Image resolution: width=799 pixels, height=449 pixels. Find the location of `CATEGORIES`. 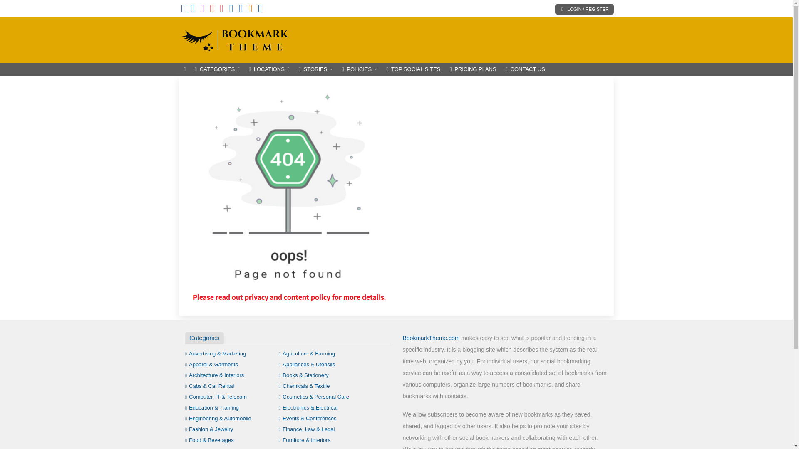

CATEGORIES is located at coordinates (217, 69).